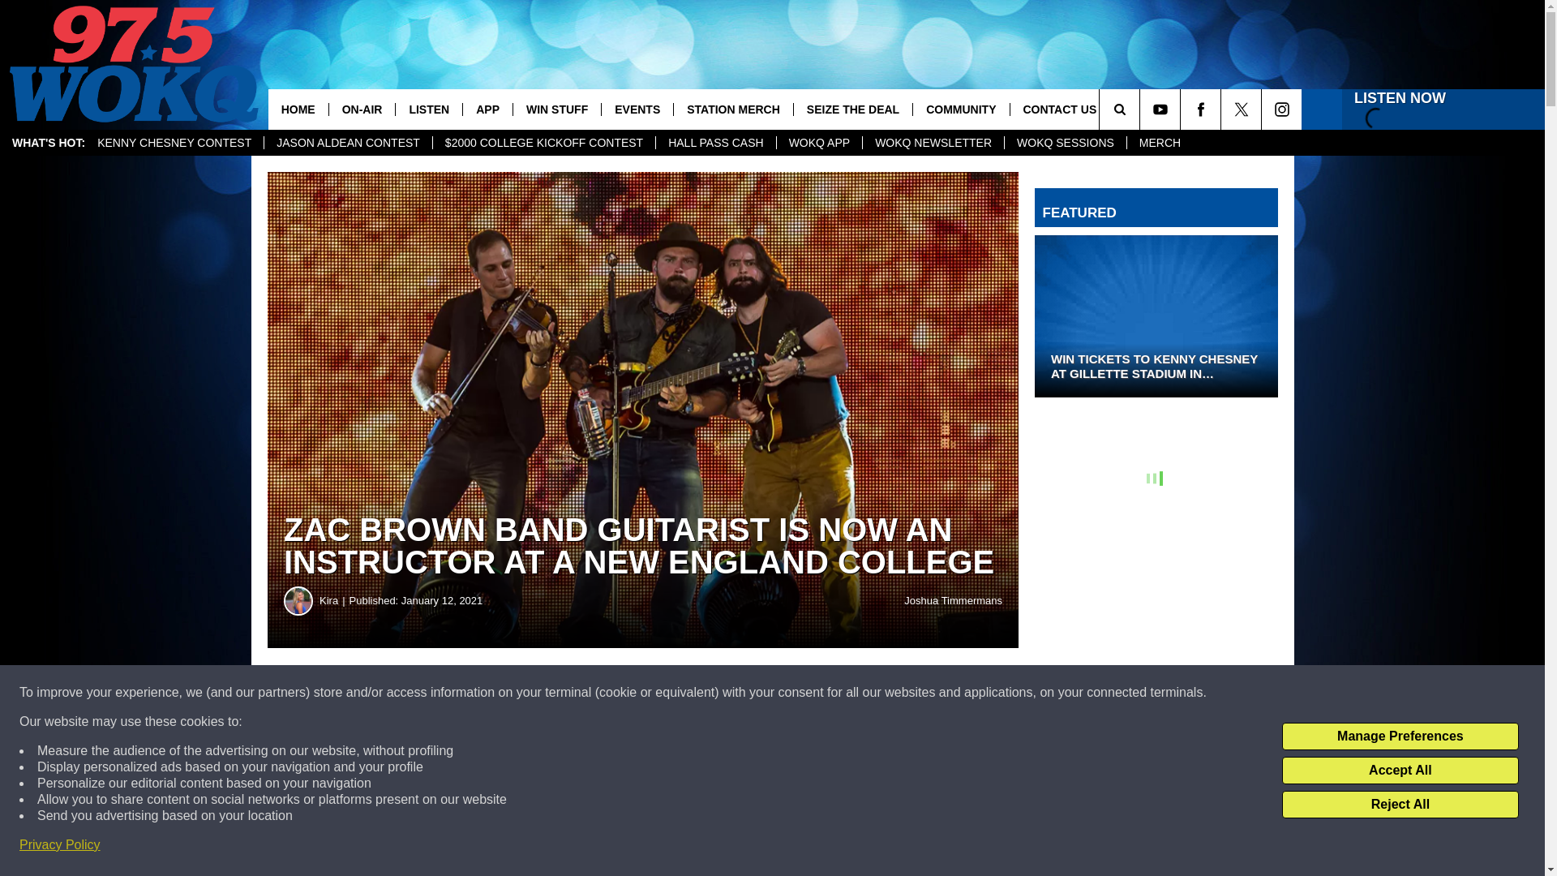 The height and width of the screenshot is (876, 1557). What do you see at coordinates (362, 109) in the screenshot?
I see `ON-AIR` at bounding box center [362, 109].